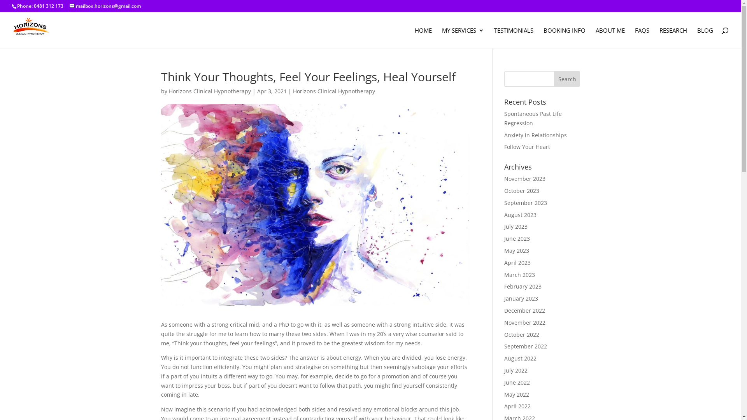  What do you see at coordinates (517, 239) in the screenshot?
I see `June 2023` at bounding box center [517, 239].